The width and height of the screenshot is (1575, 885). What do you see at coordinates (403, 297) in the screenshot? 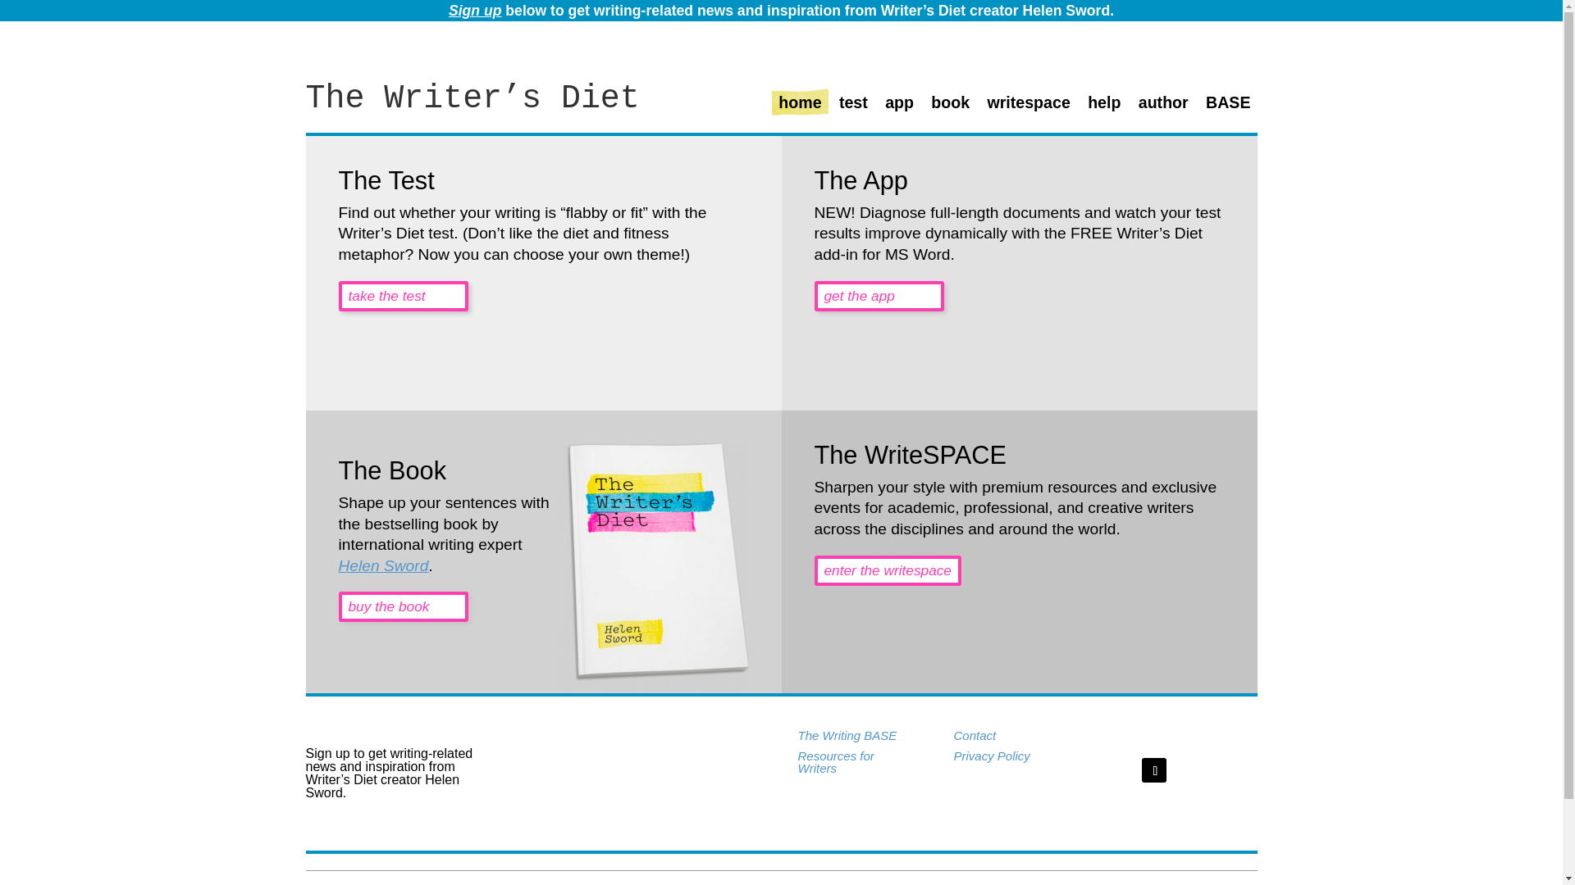
I see `take the test` at bounding box center [403, 297].